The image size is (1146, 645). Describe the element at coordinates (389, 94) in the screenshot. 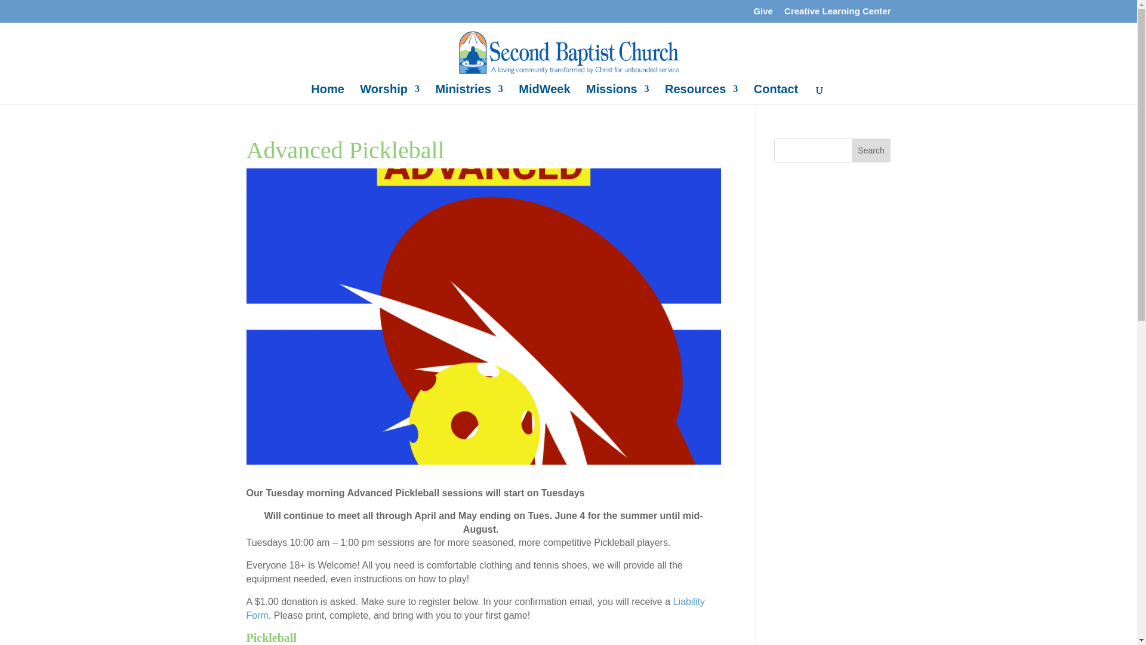

I see `Worship` at that location.